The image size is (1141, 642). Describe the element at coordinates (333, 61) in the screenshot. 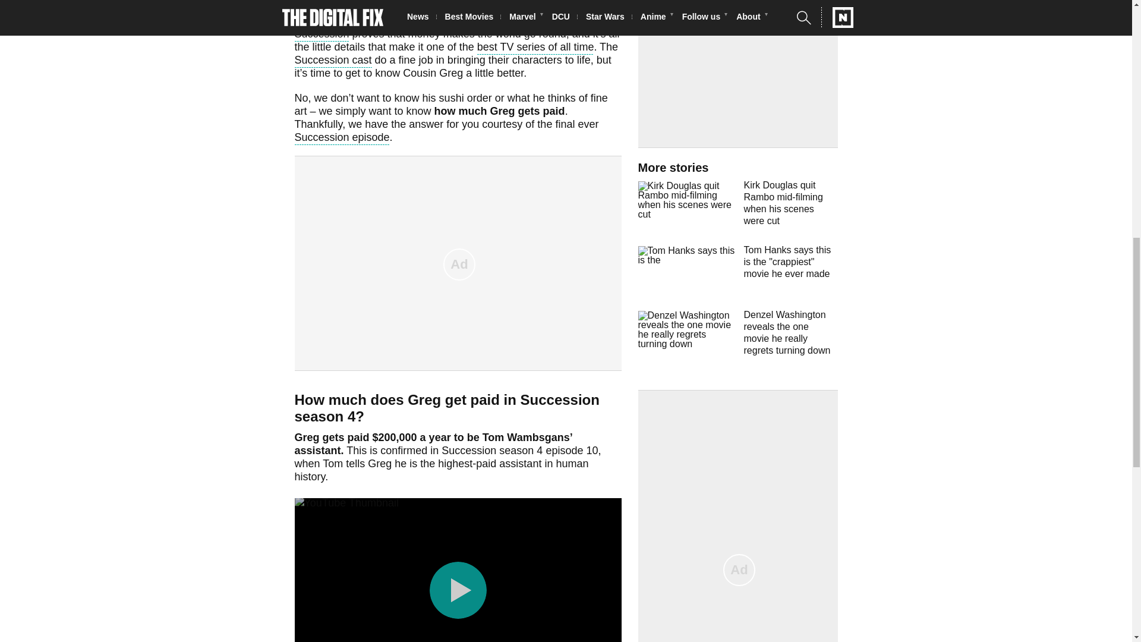

I see `Succession cast` at that location.